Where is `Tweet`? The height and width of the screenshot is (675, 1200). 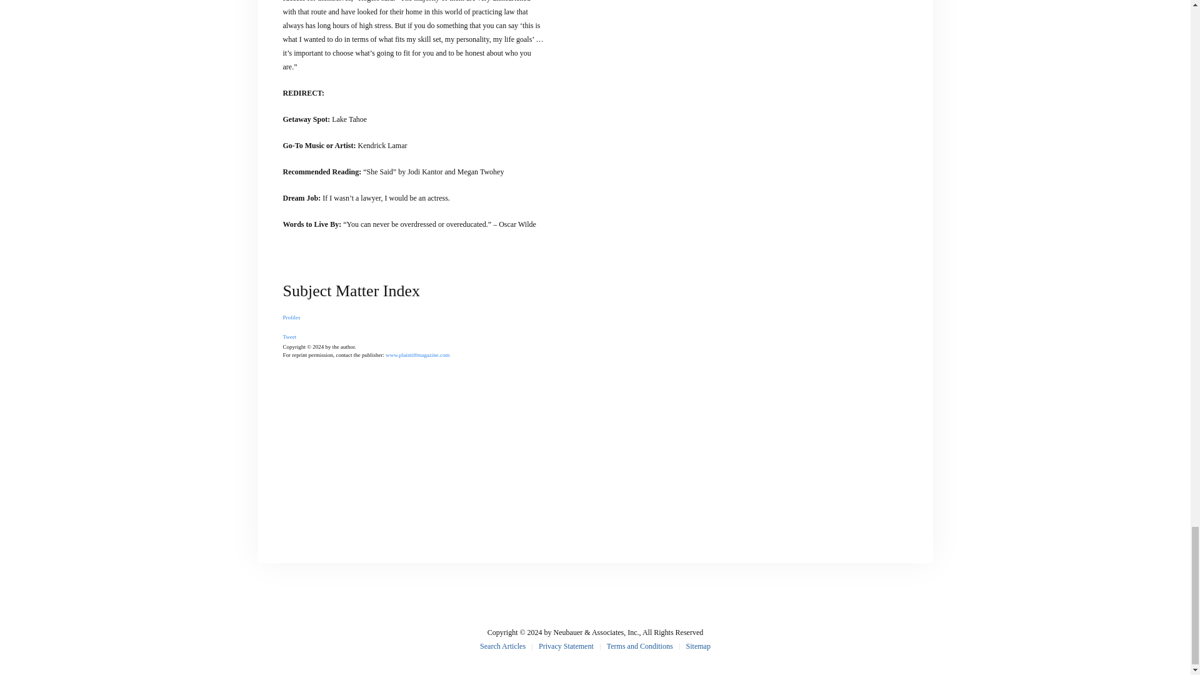 Tweet is located at coordinates (289, 336).